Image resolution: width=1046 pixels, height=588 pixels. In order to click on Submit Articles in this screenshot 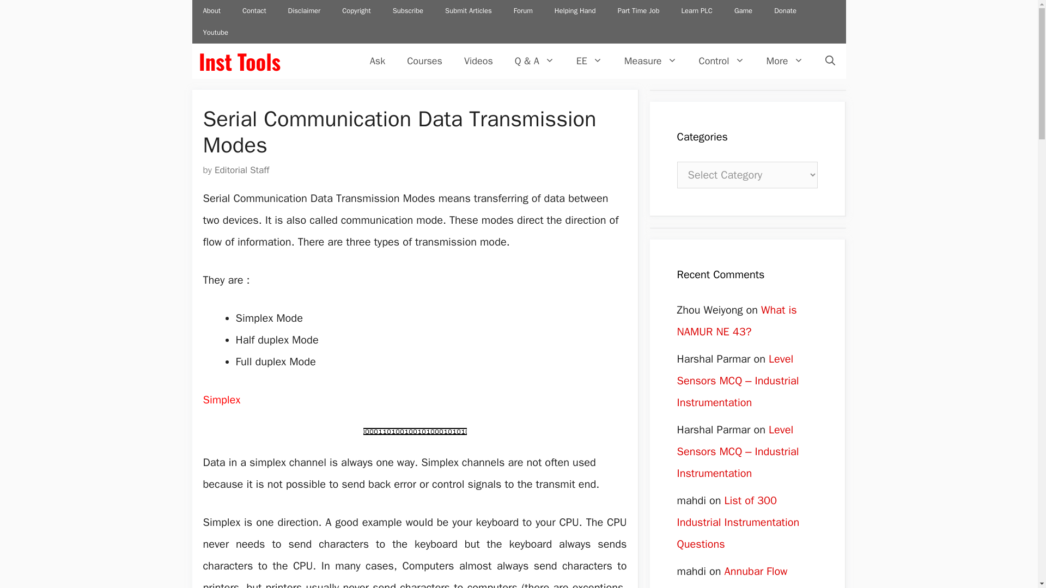, I will do `click(469, 11)`.